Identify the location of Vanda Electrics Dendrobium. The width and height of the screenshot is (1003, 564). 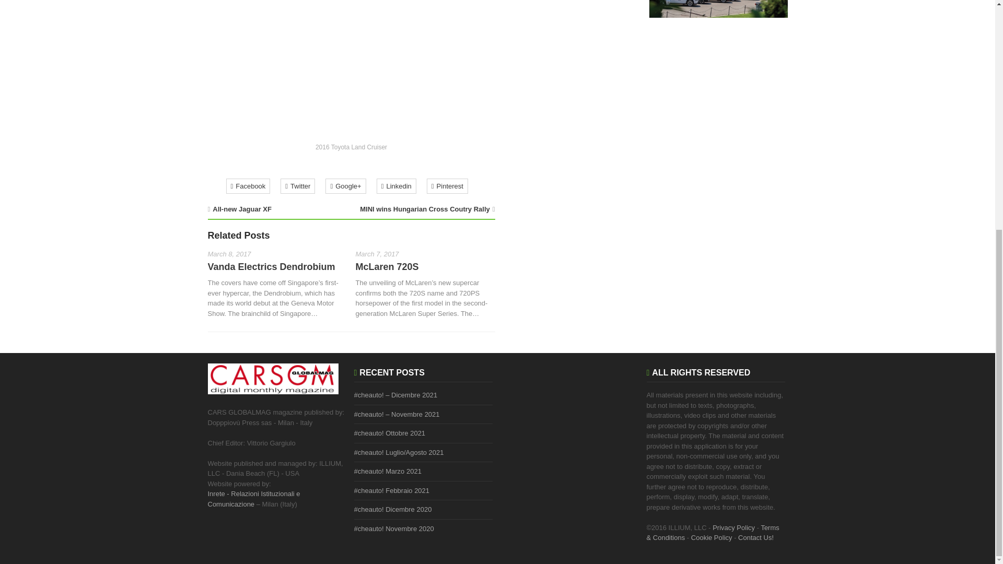
(271, 266).